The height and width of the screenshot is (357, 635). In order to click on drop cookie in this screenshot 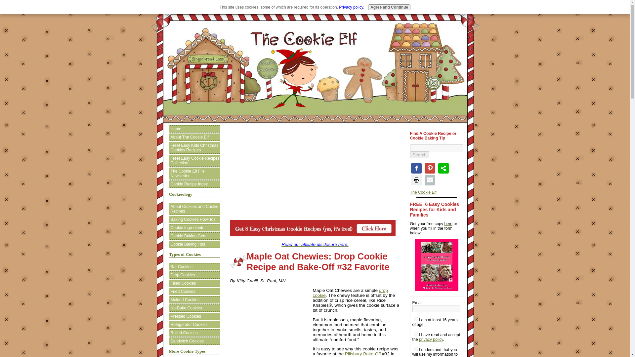, I will do `click(351, 293)`.